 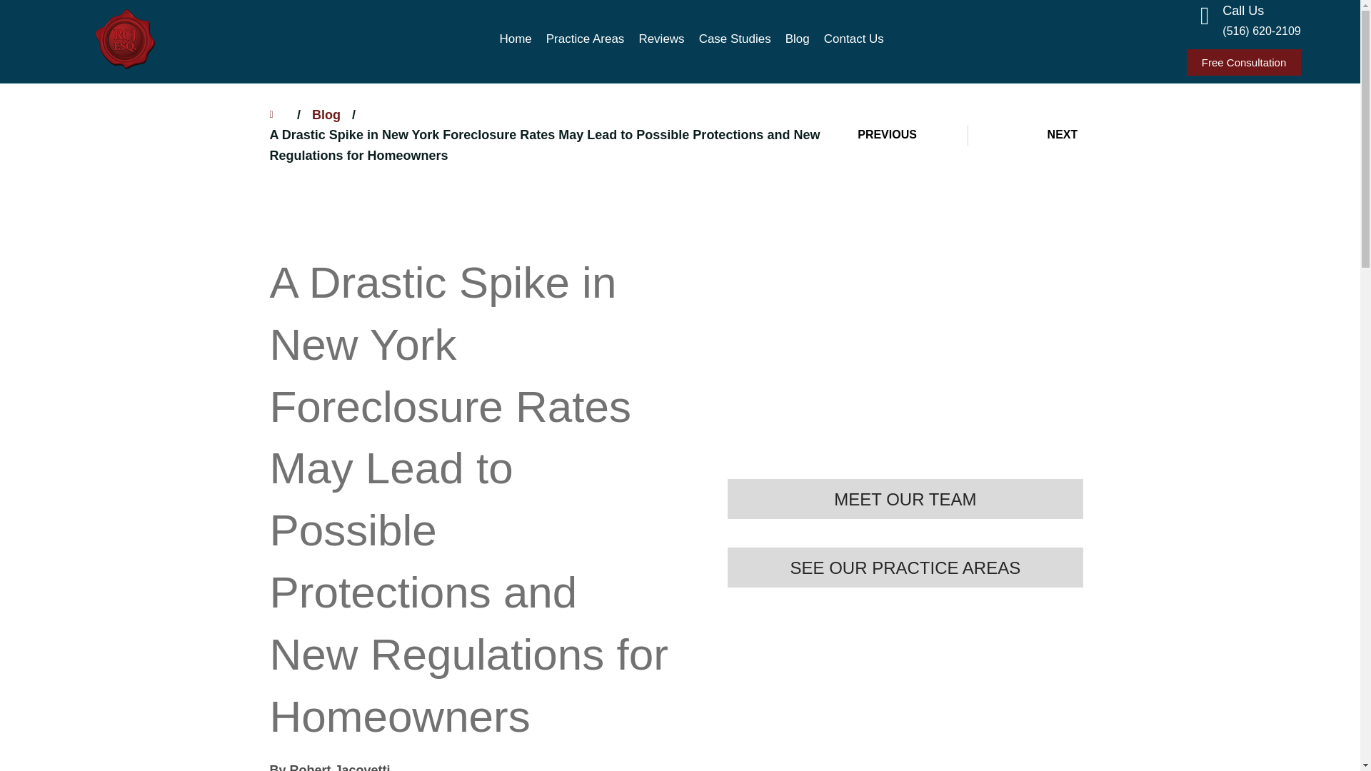 I want to click on Contact Us, so click(x=854, y=39).